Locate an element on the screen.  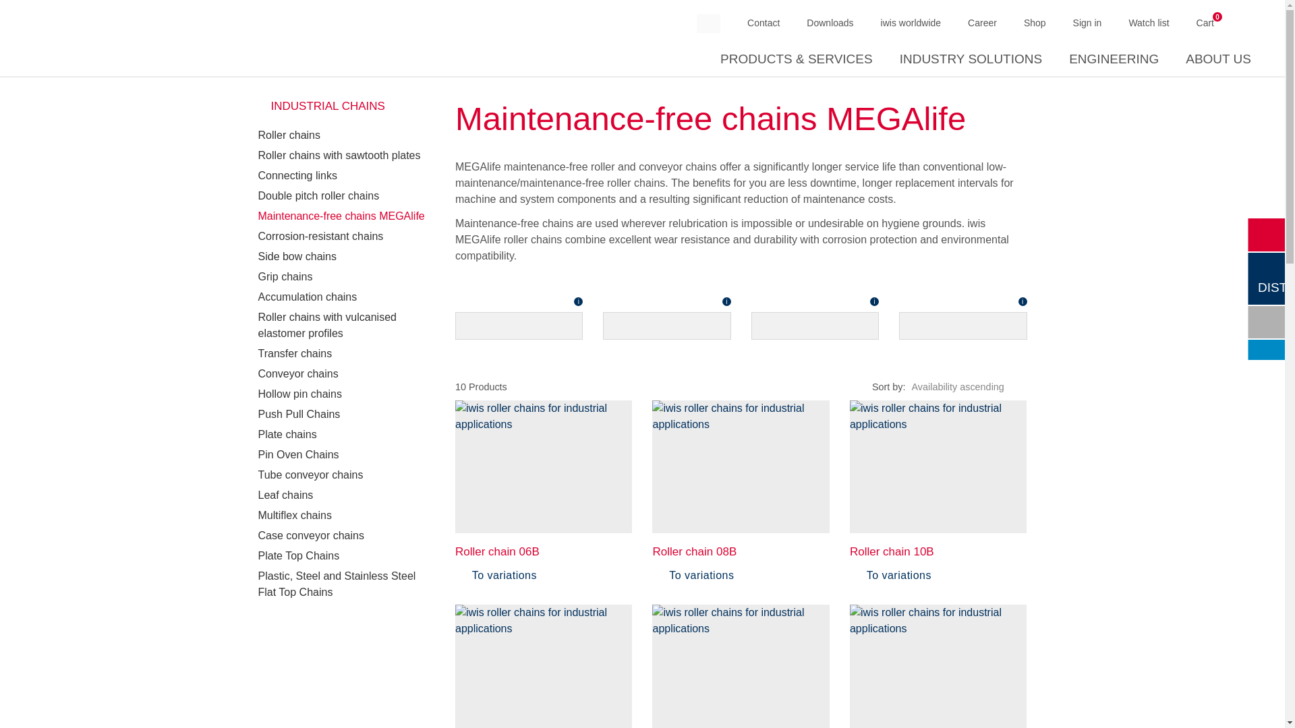
iwis roller chains for industrial applications is located at coordinates (938, 466).